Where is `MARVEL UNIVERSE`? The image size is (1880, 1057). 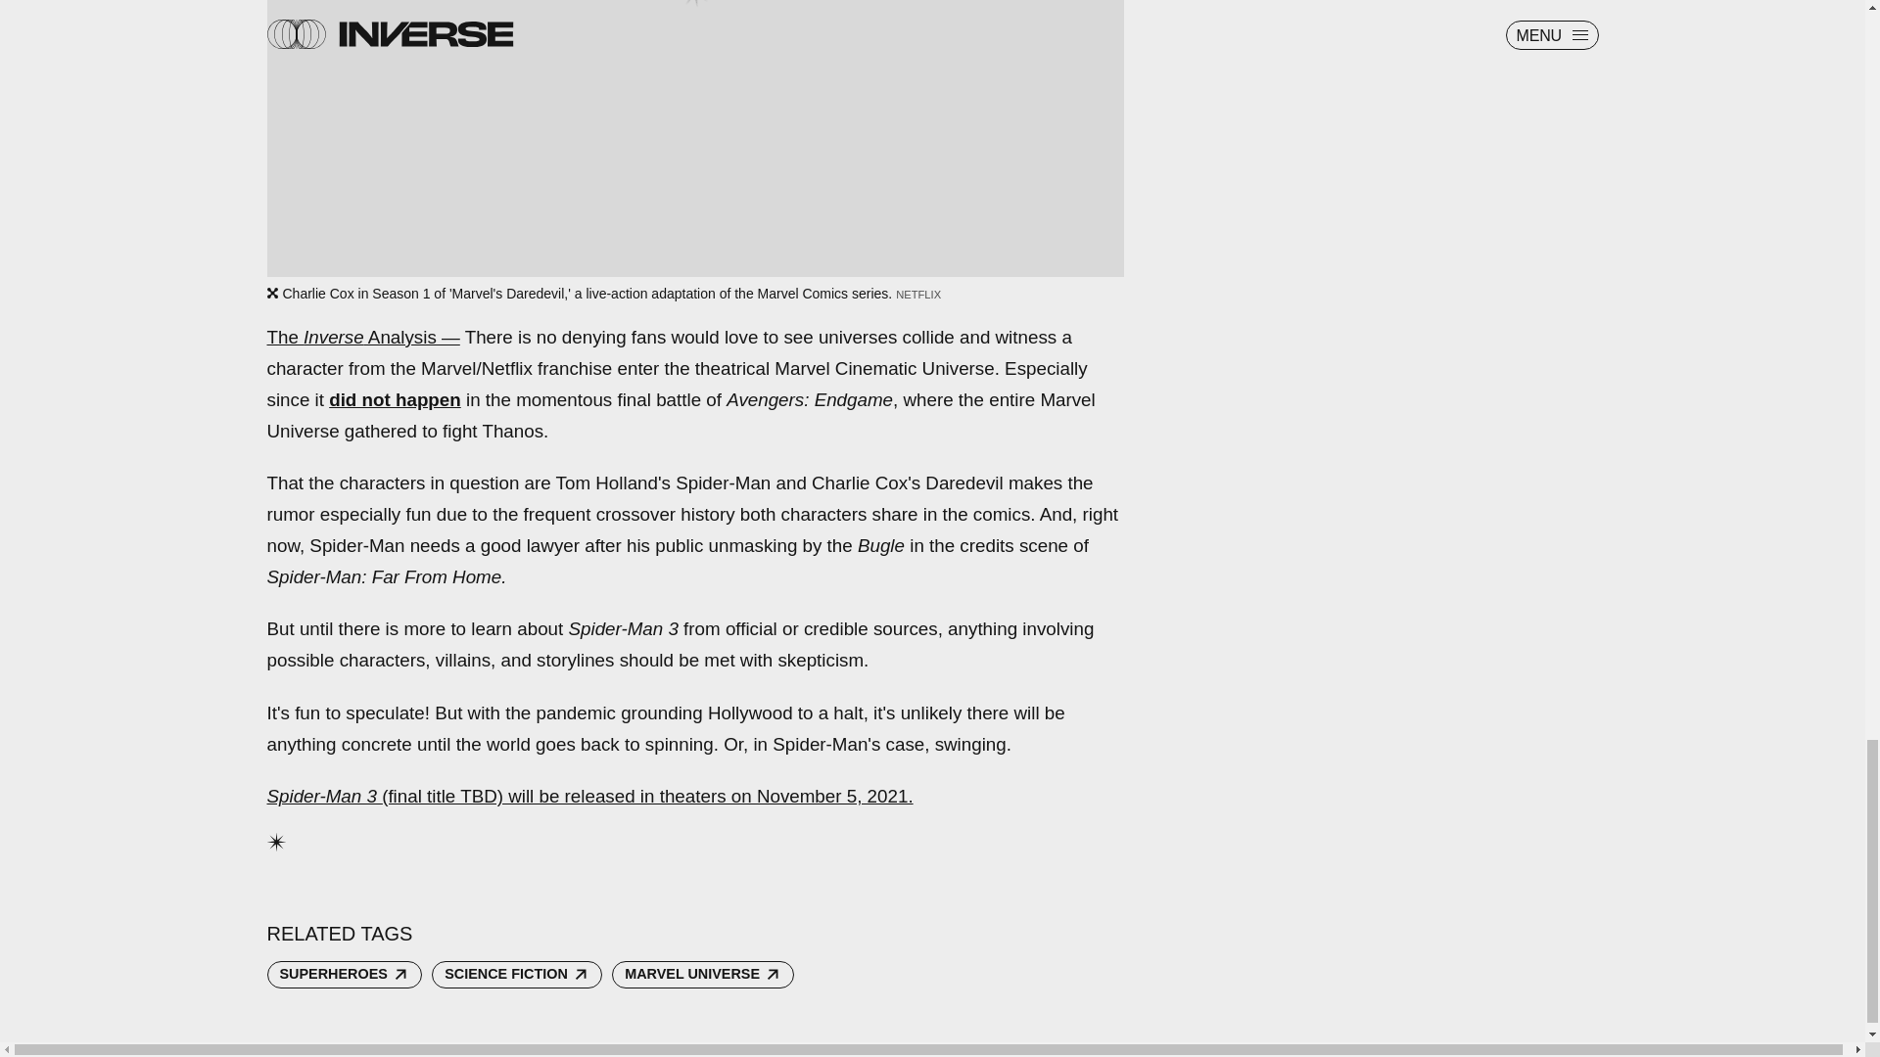 MARVEL UNIVERSE is located at coordinates (703, 974).